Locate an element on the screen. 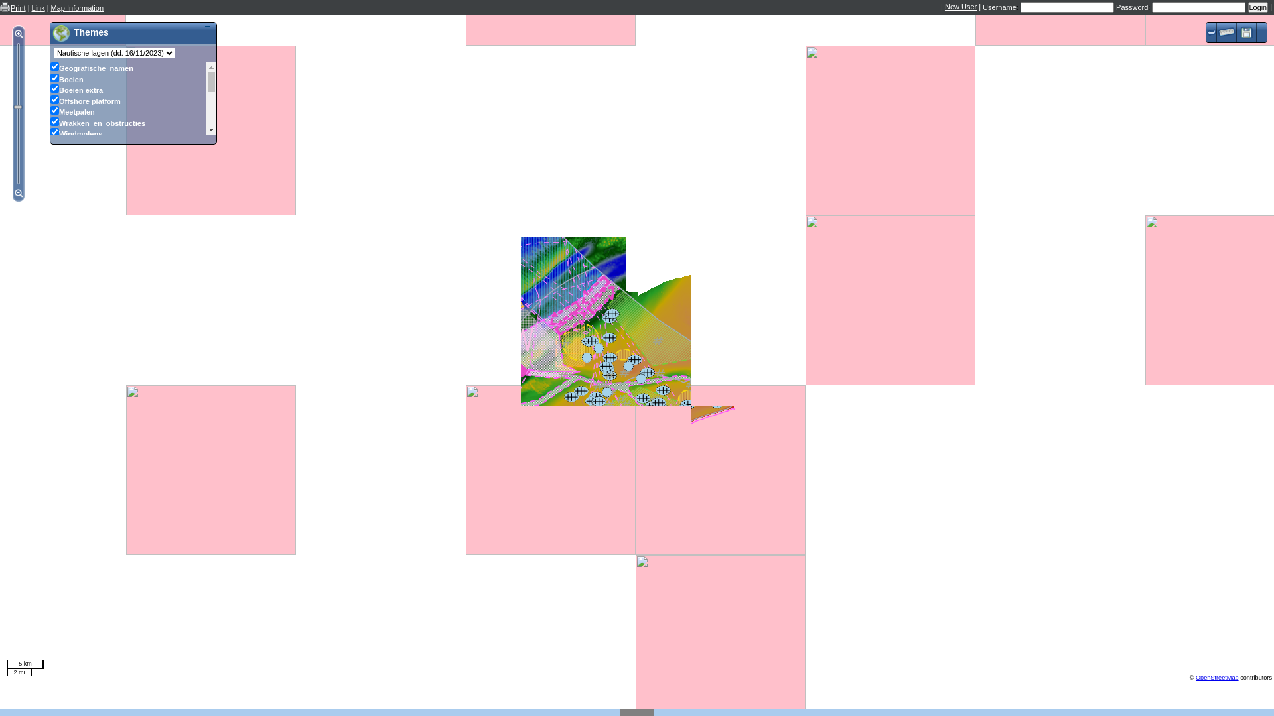  3M-grens is located at coordinates (54, 187).